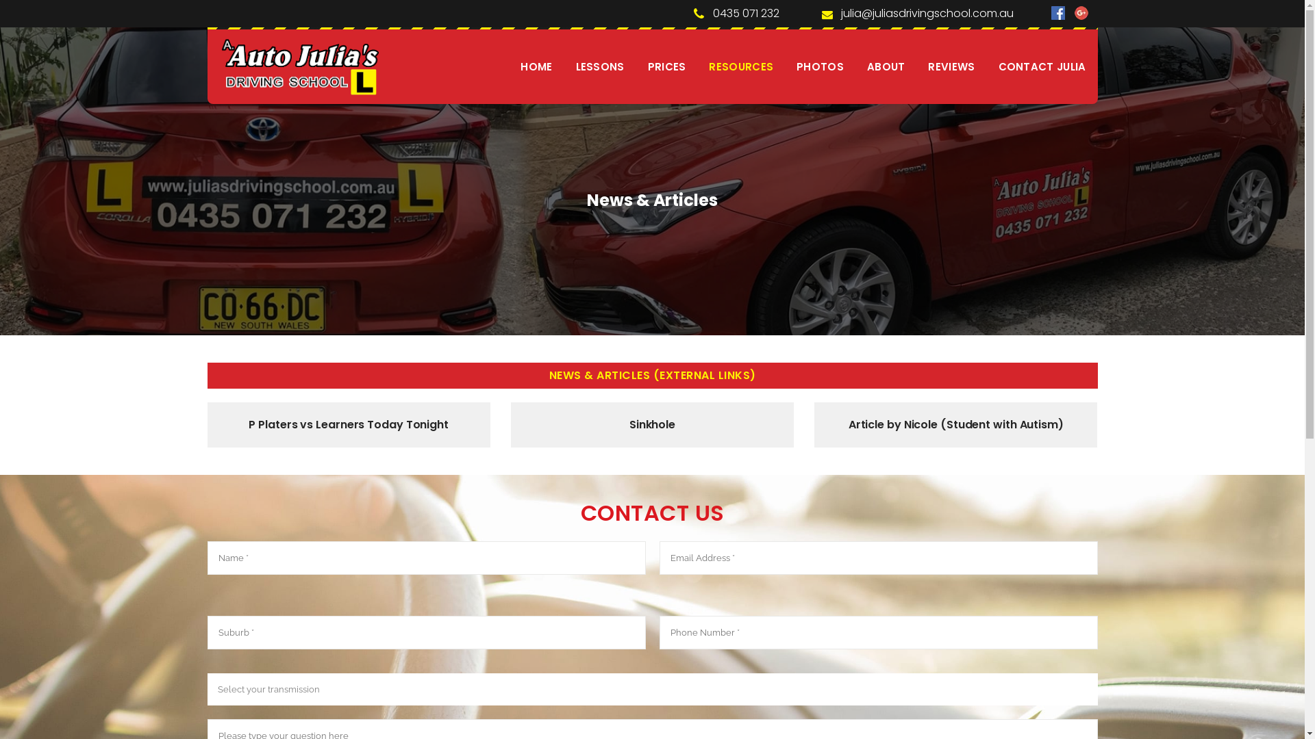  I want to click on Sinkhole, so click(652, 424).